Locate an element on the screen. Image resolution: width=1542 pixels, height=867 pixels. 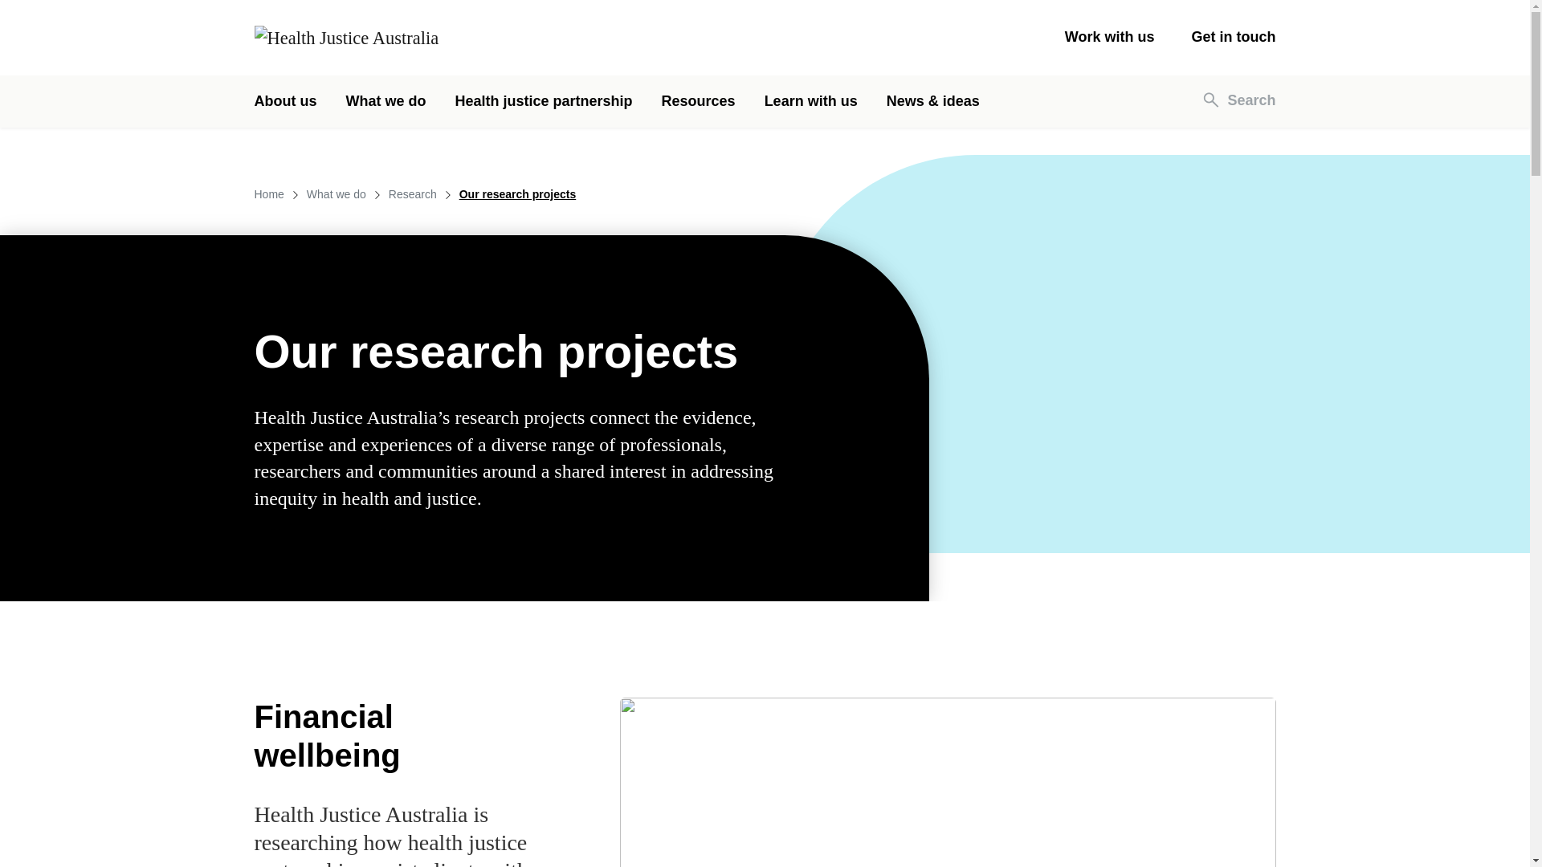
Go to the Research archives. is located at coordinates (412, 194).